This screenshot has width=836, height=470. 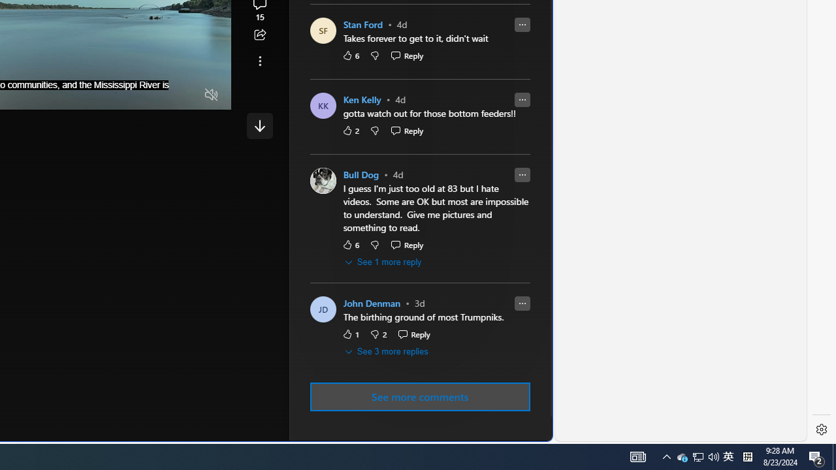 I want to click on 6 Like, so click(x=350, y=245).